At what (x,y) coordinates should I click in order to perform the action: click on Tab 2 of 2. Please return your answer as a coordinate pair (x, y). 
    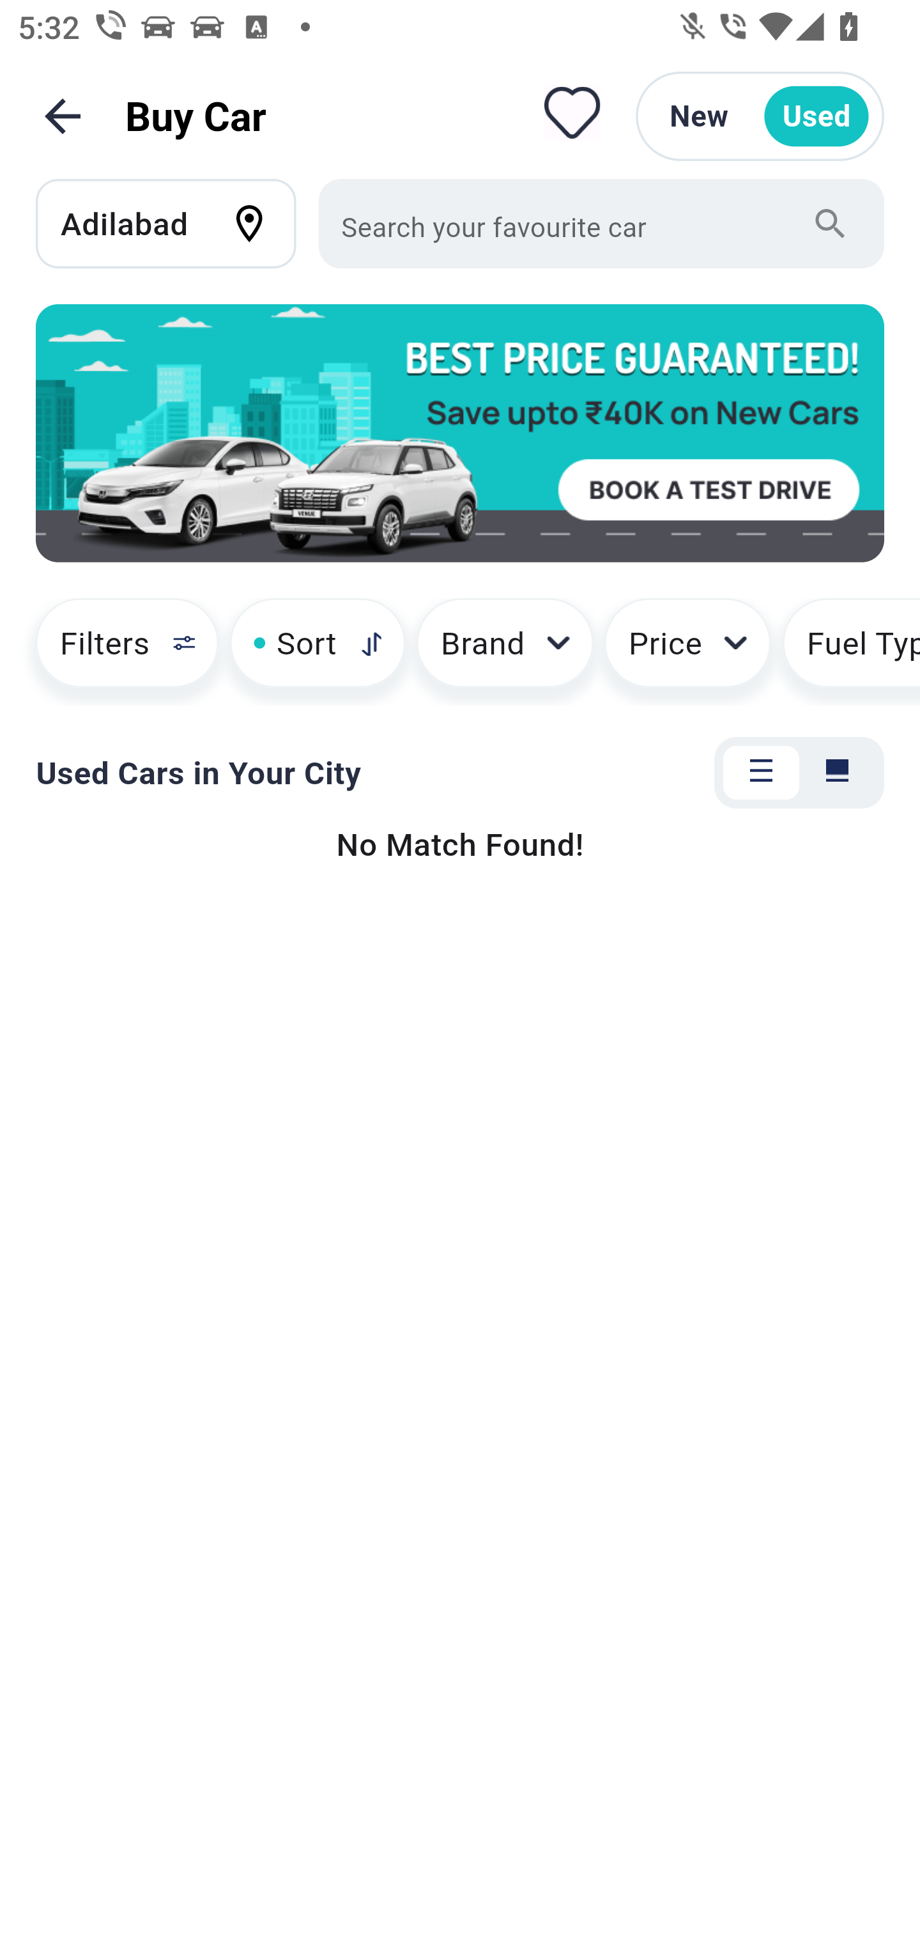
    Looking at the image, I should click on (837, 773).